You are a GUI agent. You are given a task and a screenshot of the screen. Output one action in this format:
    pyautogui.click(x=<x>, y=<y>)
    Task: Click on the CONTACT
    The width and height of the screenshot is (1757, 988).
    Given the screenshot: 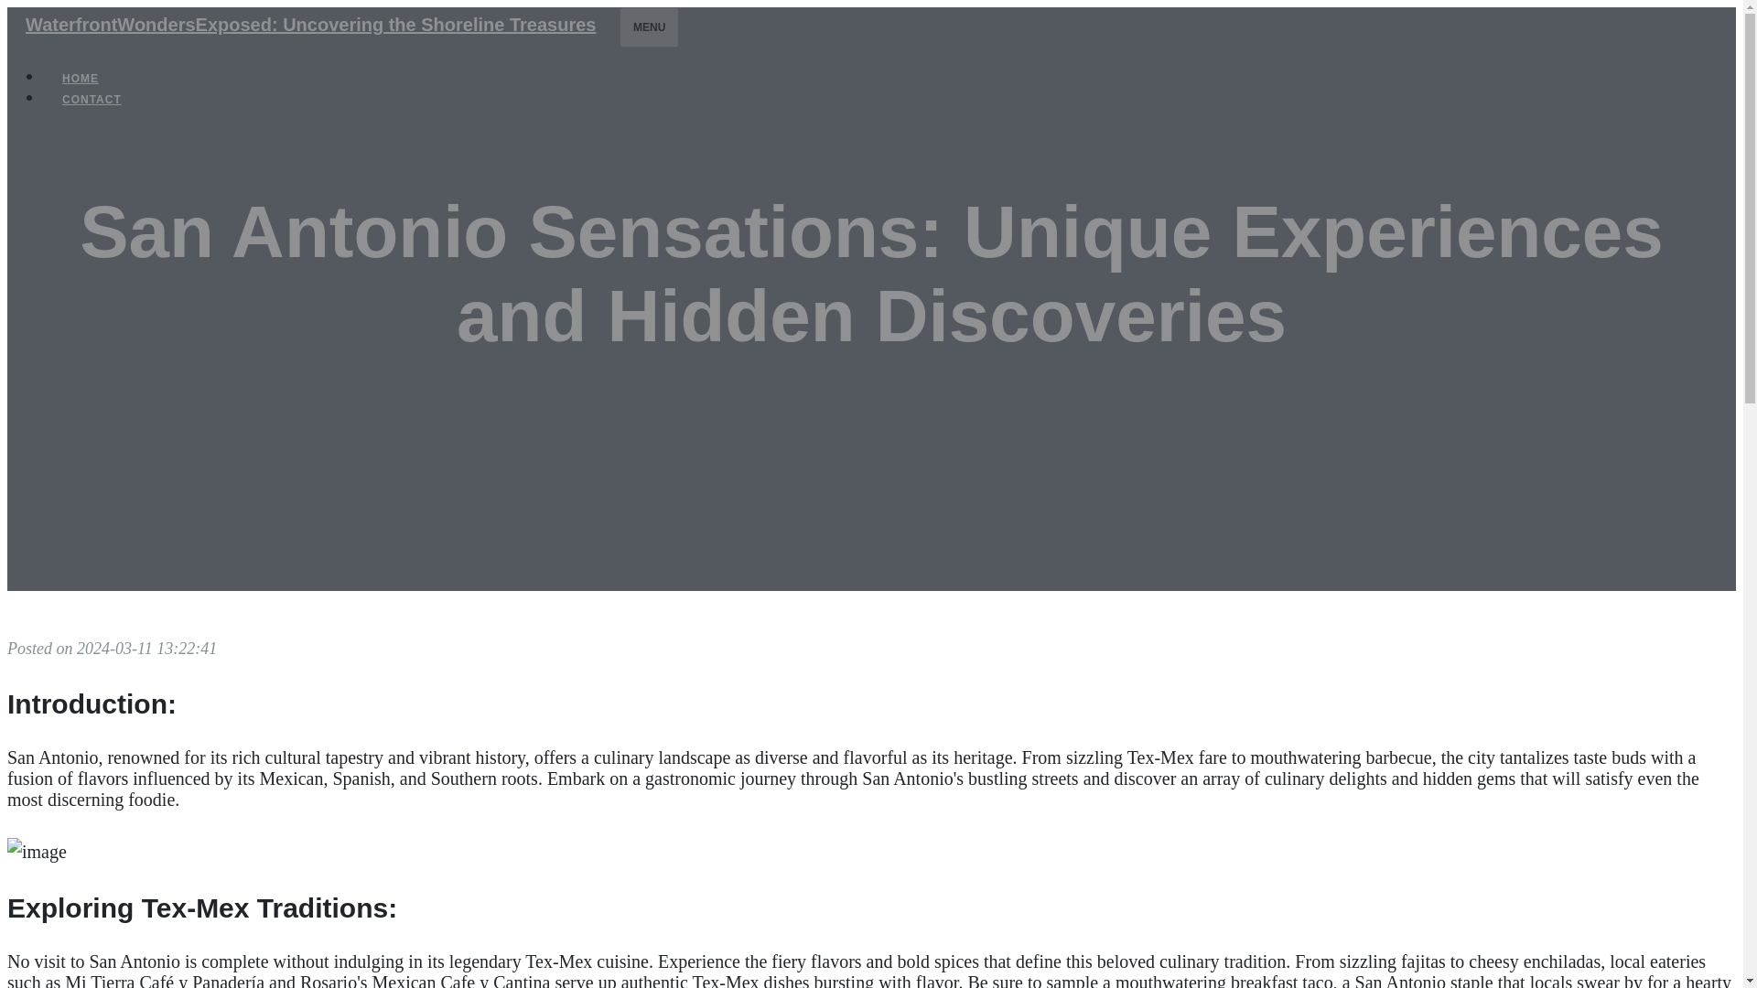 What is the action you would take?
    pyautogui.click(x=92, y=99)
    